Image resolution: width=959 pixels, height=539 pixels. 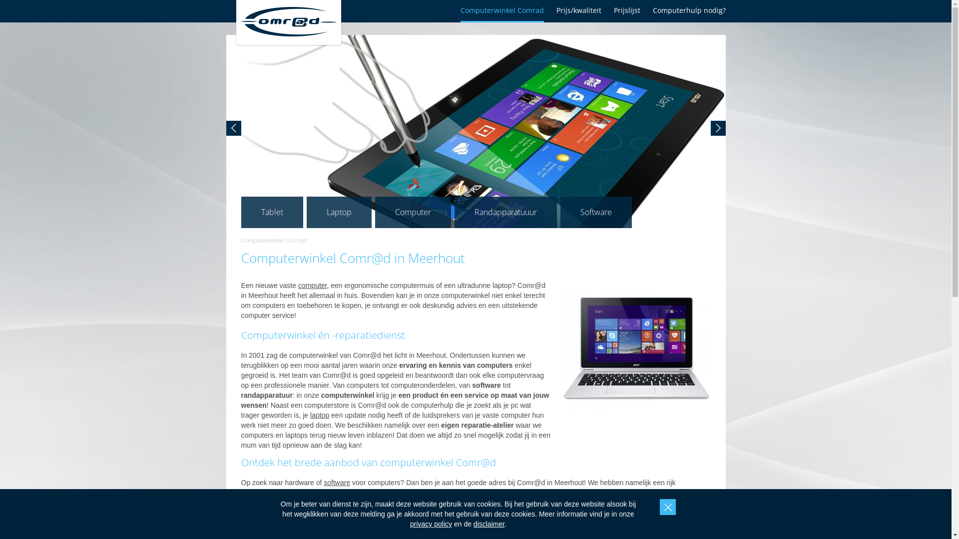 I want to click on Computerhulp nodig?, so click(x=689, y=10).